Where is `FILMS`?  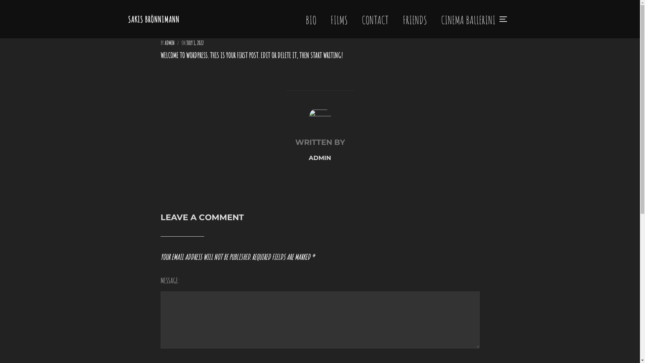 FILMS is located at coordinates (339, 19).